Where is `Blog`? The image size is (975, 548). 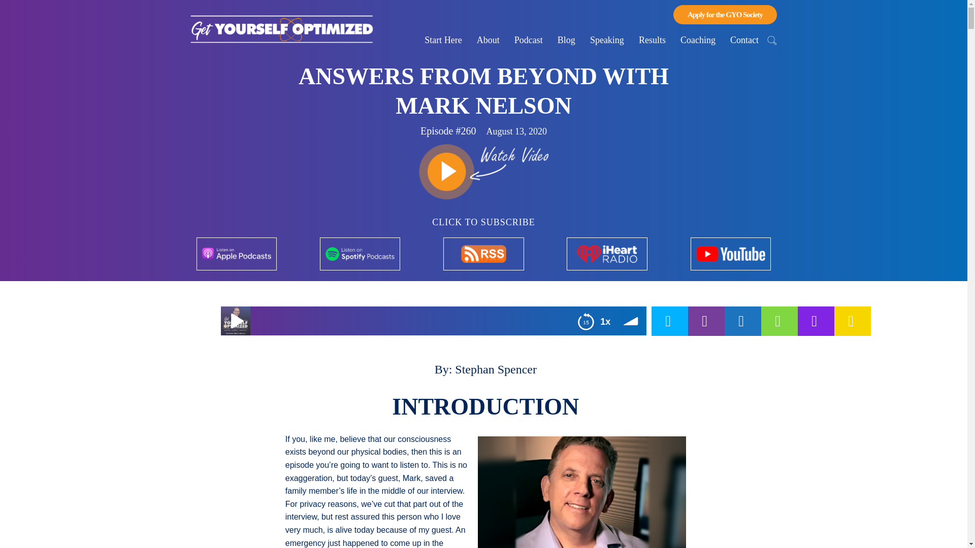
Blog is located at coordinates (566, 40).